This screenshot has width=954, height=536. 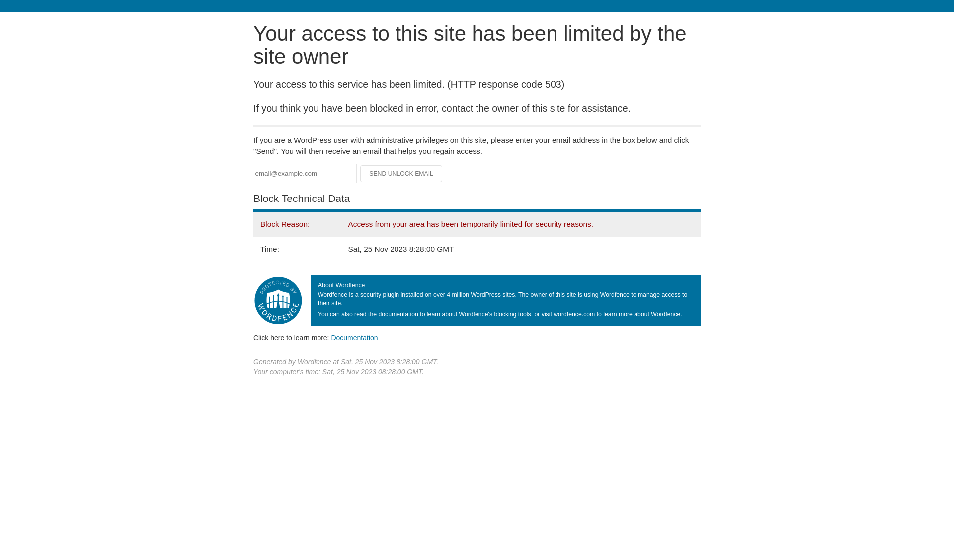 I want to click on Documentation, so click(x=354, y=338).